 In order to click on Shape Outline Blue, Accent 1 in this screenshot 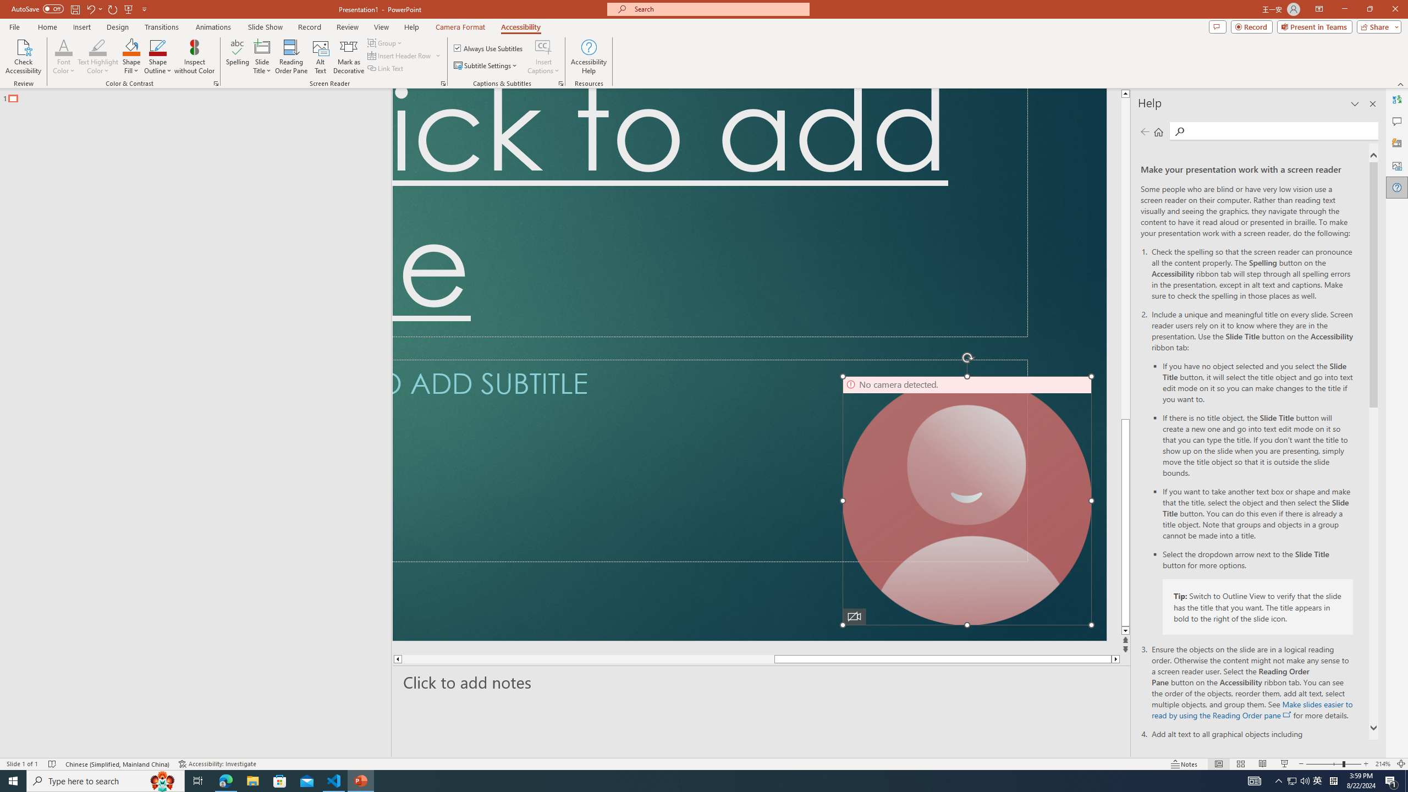, I will do `click(158, 47)`.